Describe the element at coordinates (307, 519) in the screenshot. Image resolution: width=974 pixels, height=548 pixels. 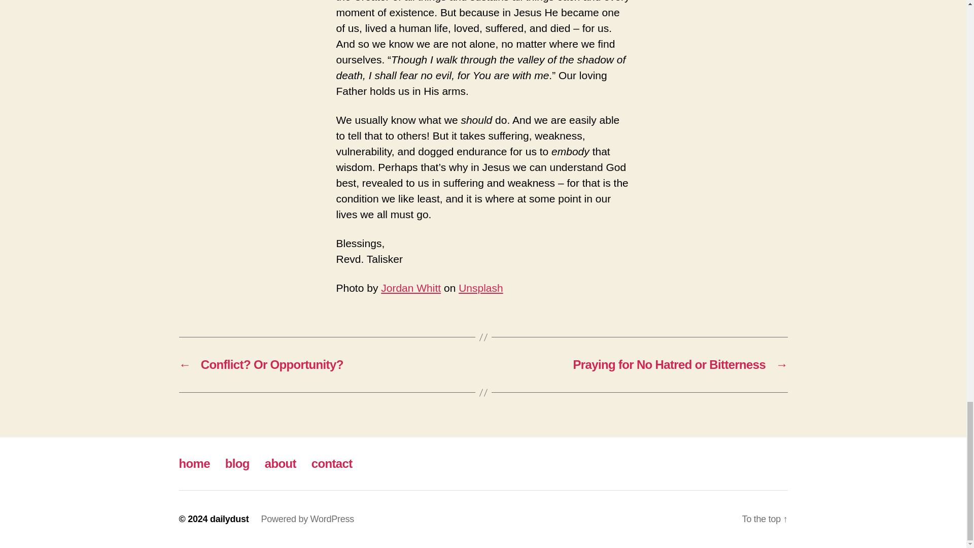
I see `Powered by WordPress` at that location.